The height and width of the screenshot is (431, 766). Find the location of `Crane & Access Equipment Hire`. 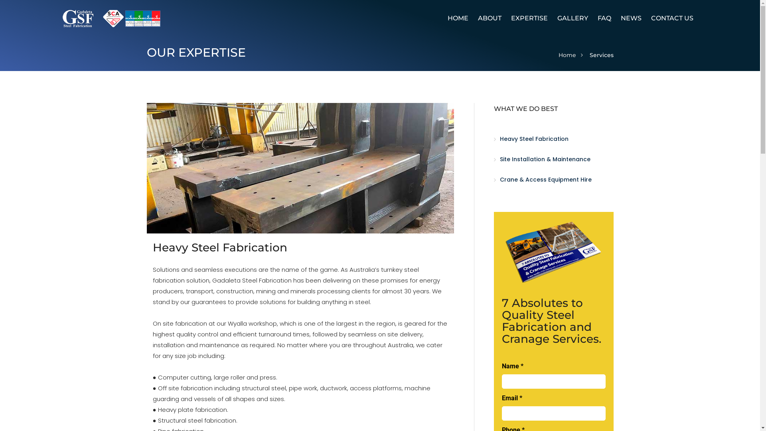

Crane & Access Equipment Hire is located at coordinates (543, 180).